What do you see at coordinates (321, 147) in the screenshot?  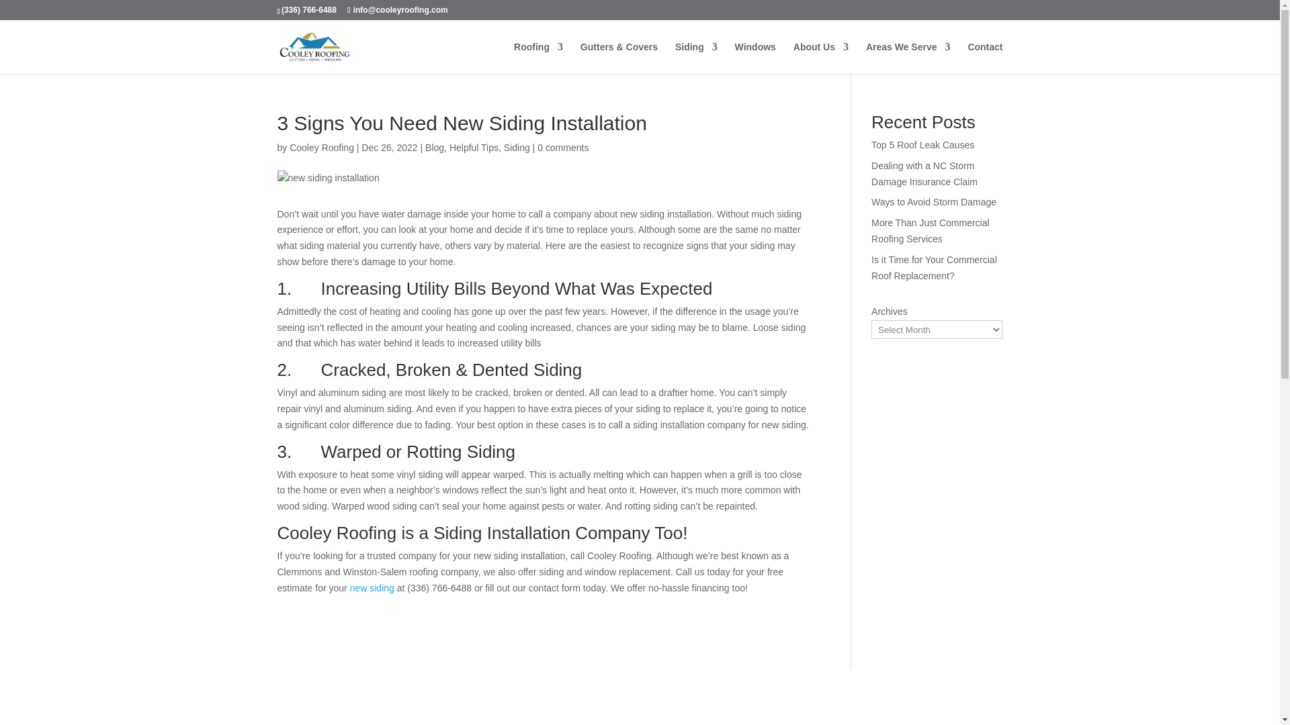 I see `Cooley Roofing` at bounding box center [321, 147].